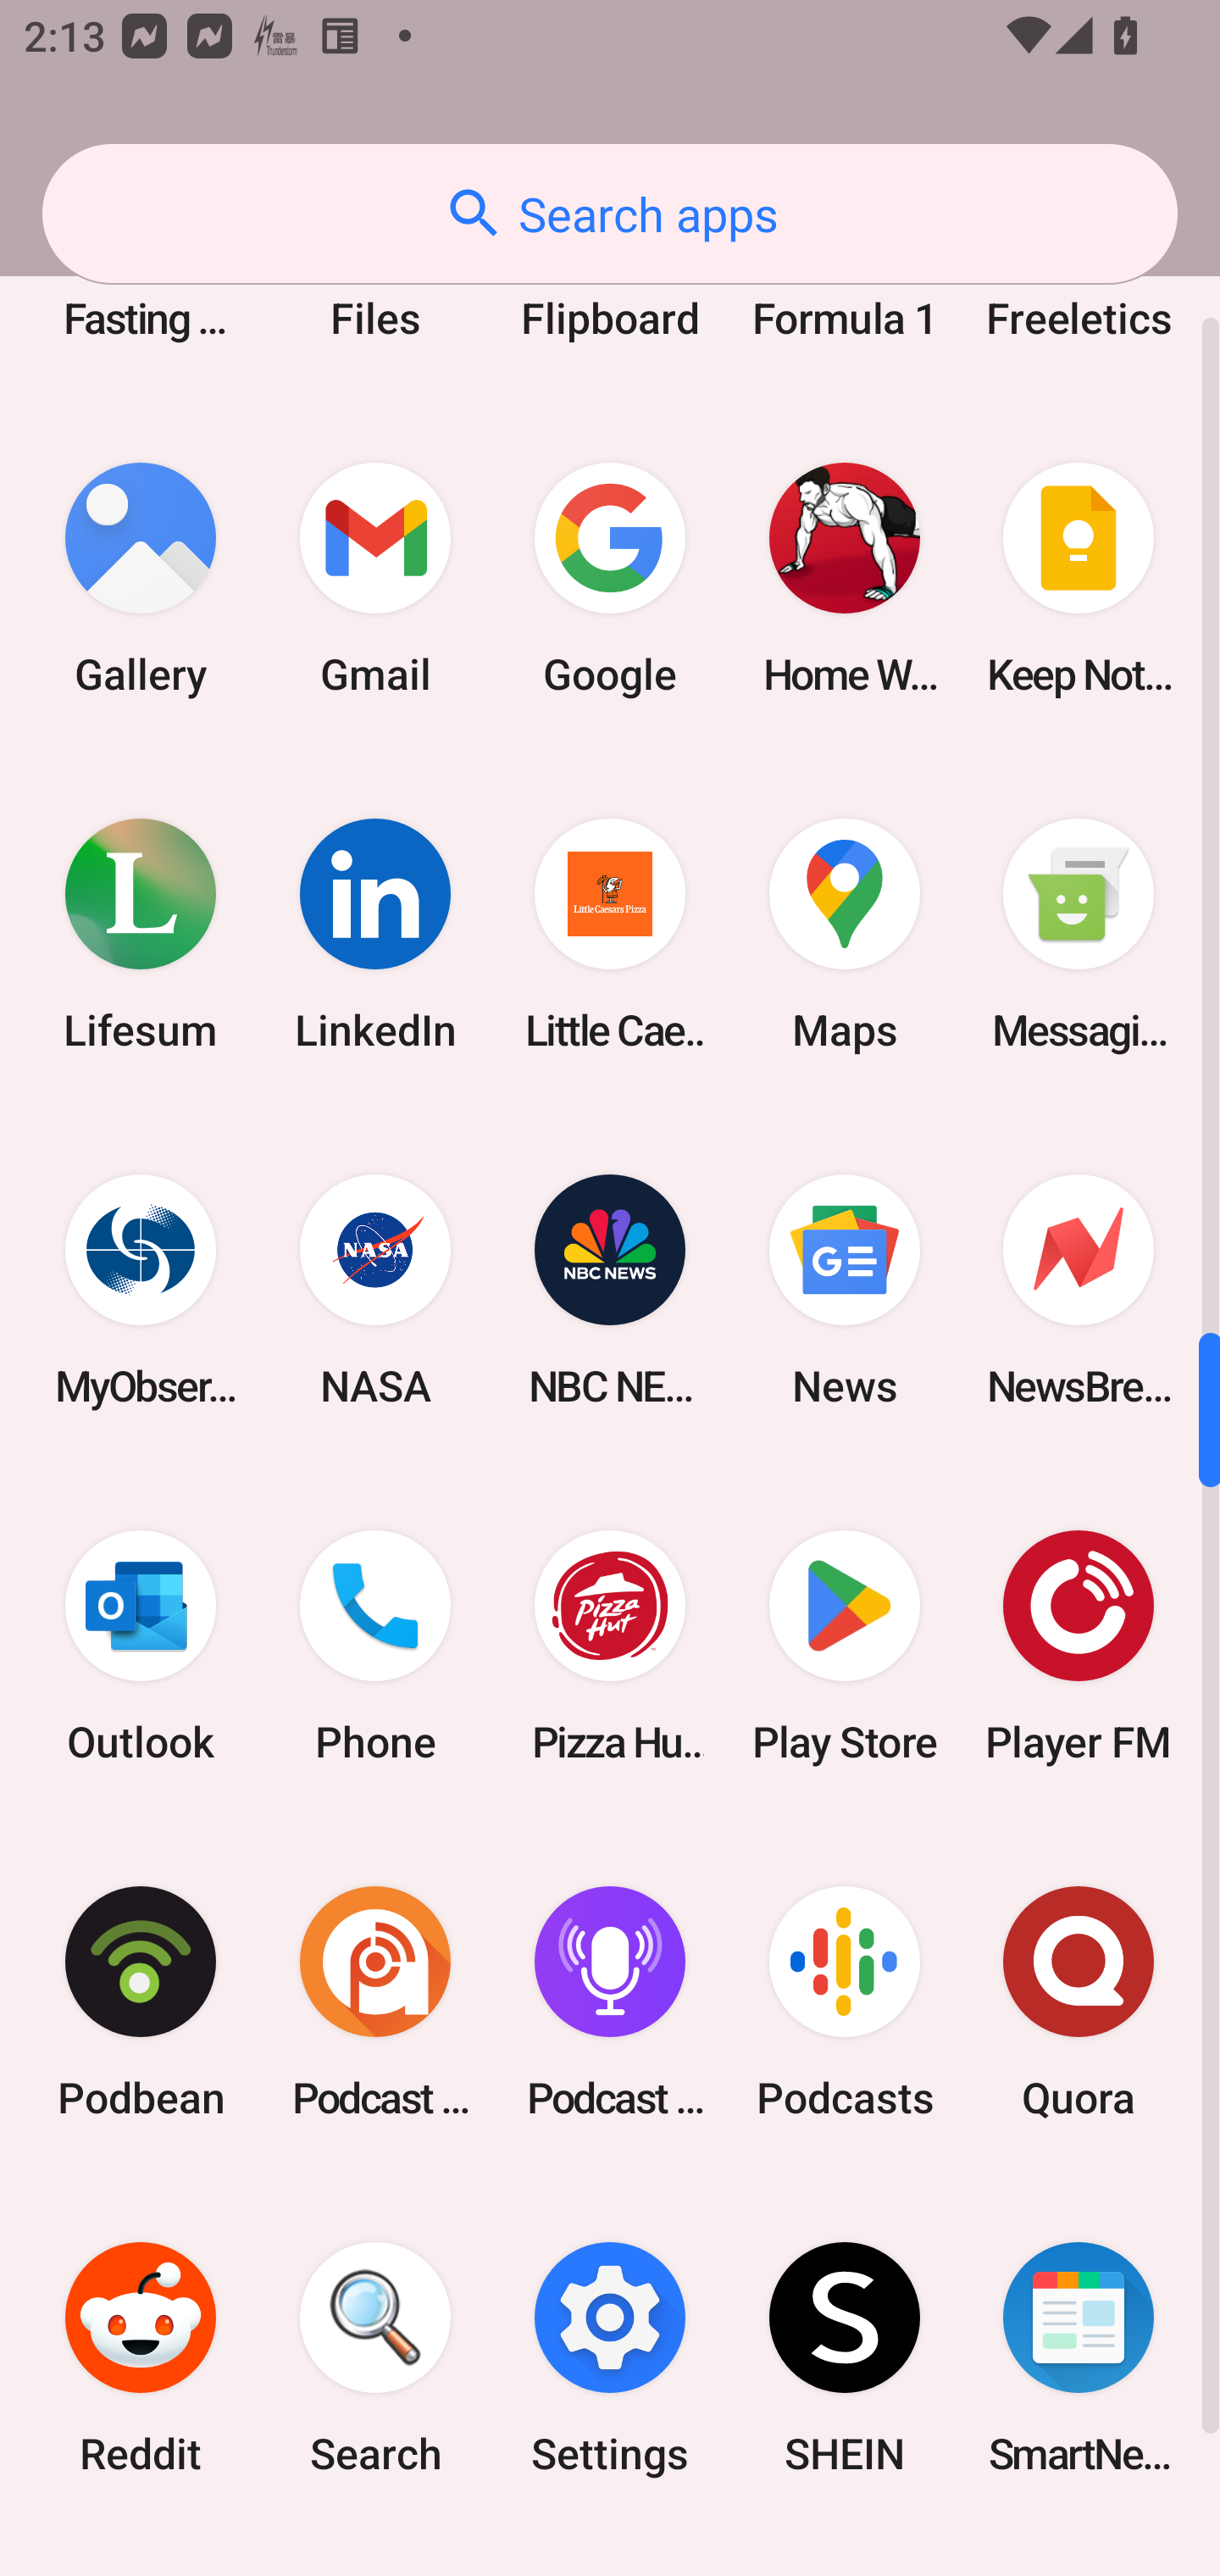 The image size is (1220, 2576). I want to click on Phone, so click(375, 1646).